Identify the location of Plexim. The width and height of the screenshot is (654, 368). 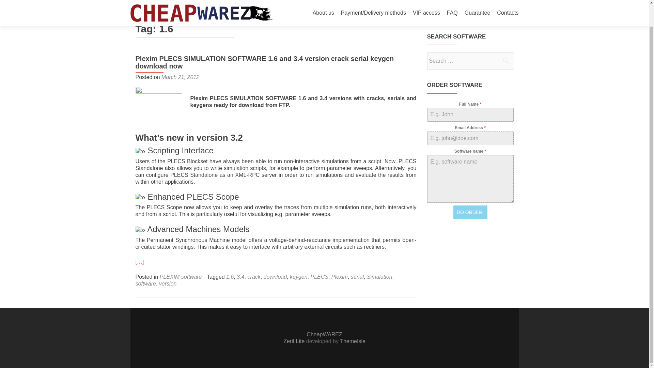
(340, 277).